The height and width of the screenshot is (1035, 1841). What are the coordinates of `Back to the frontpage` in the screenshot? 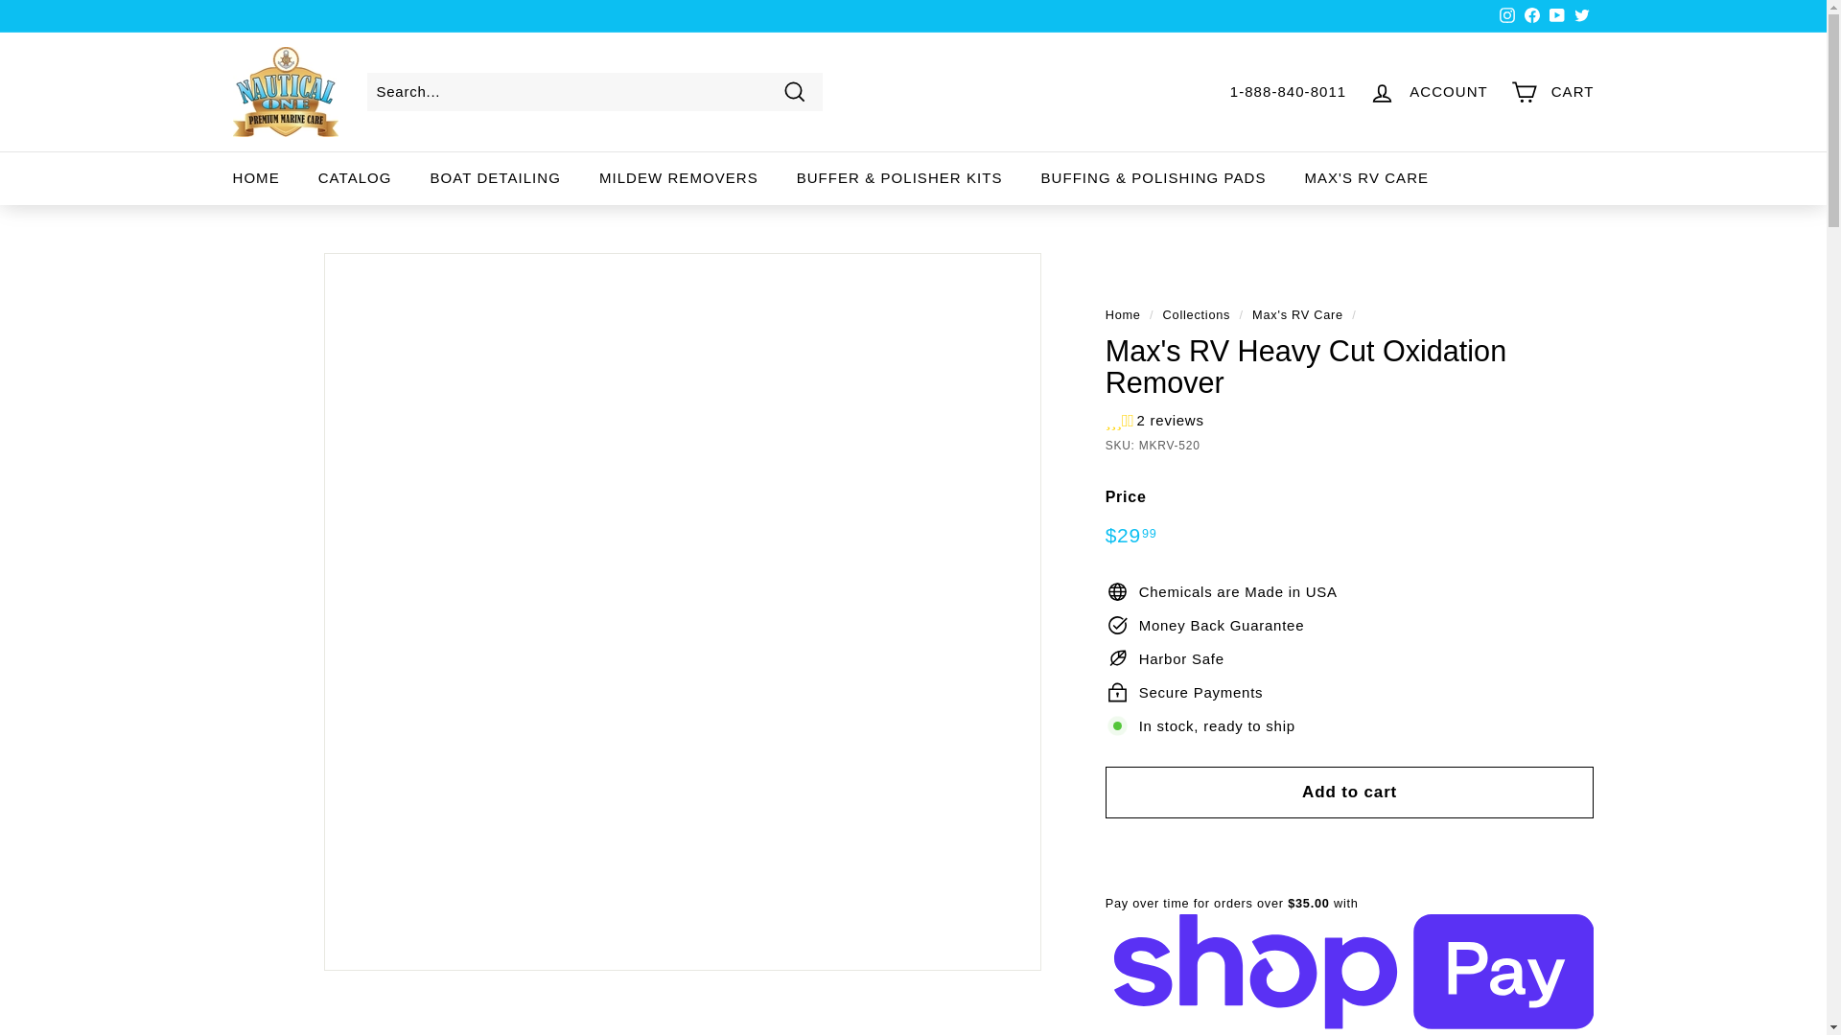 It's located at (1124, 314).